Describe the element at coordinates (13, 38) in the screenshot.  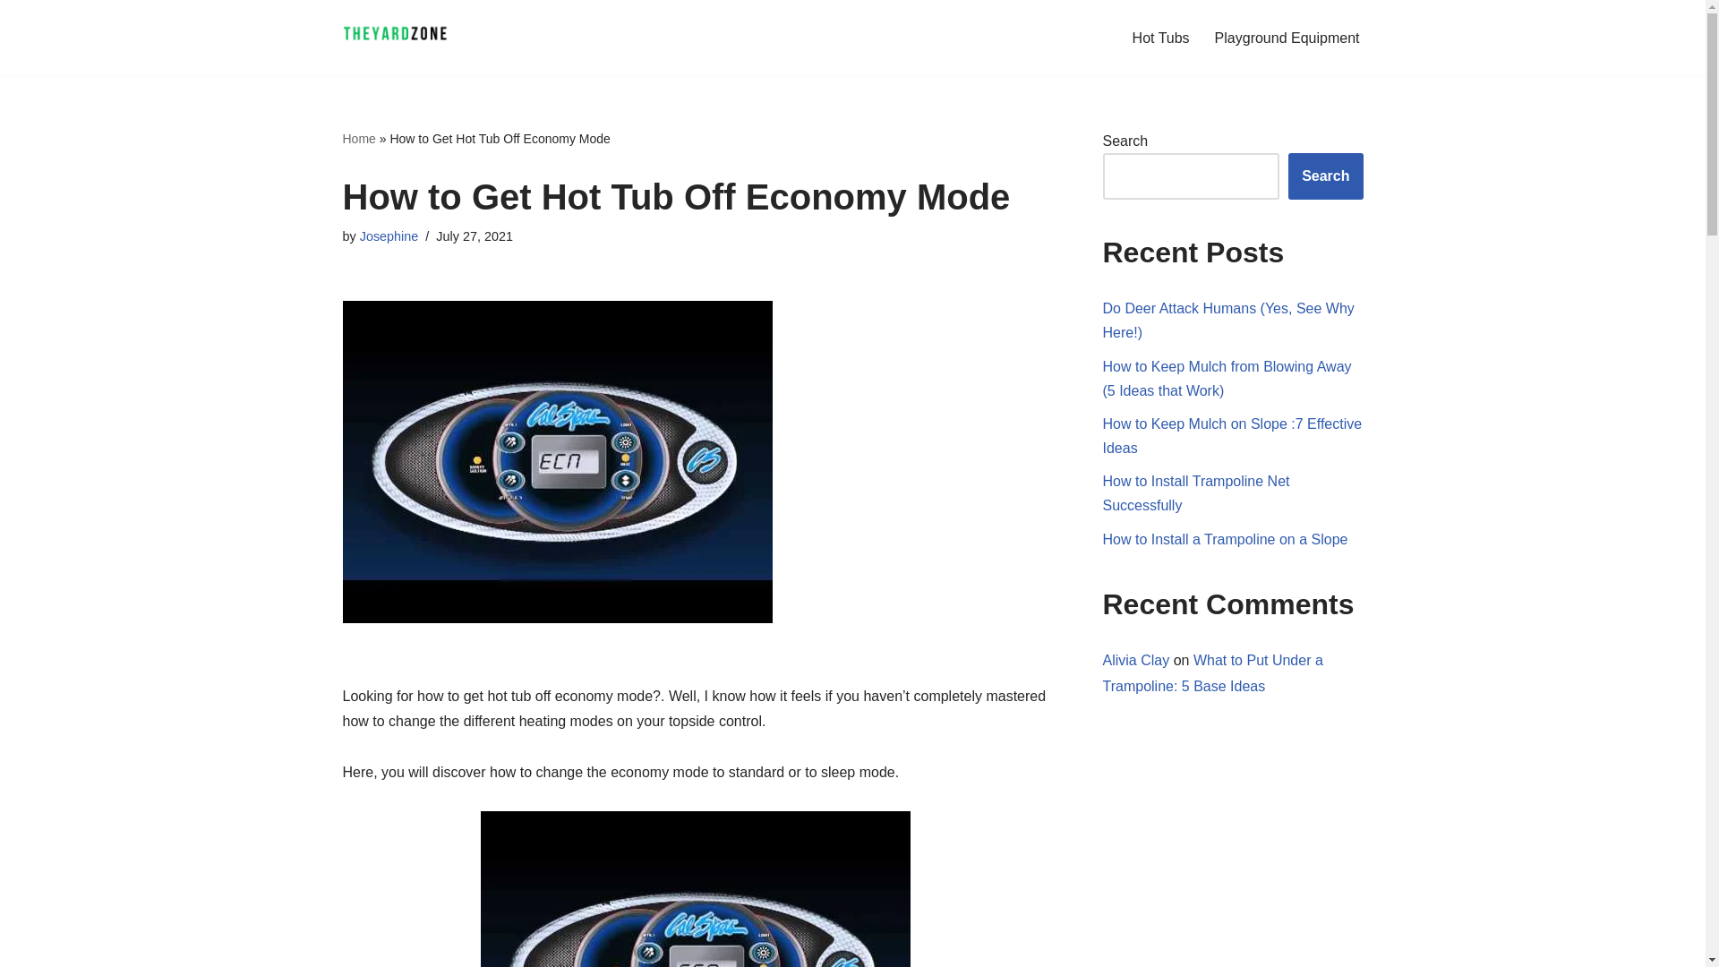
I see `Skip to content` at that location.